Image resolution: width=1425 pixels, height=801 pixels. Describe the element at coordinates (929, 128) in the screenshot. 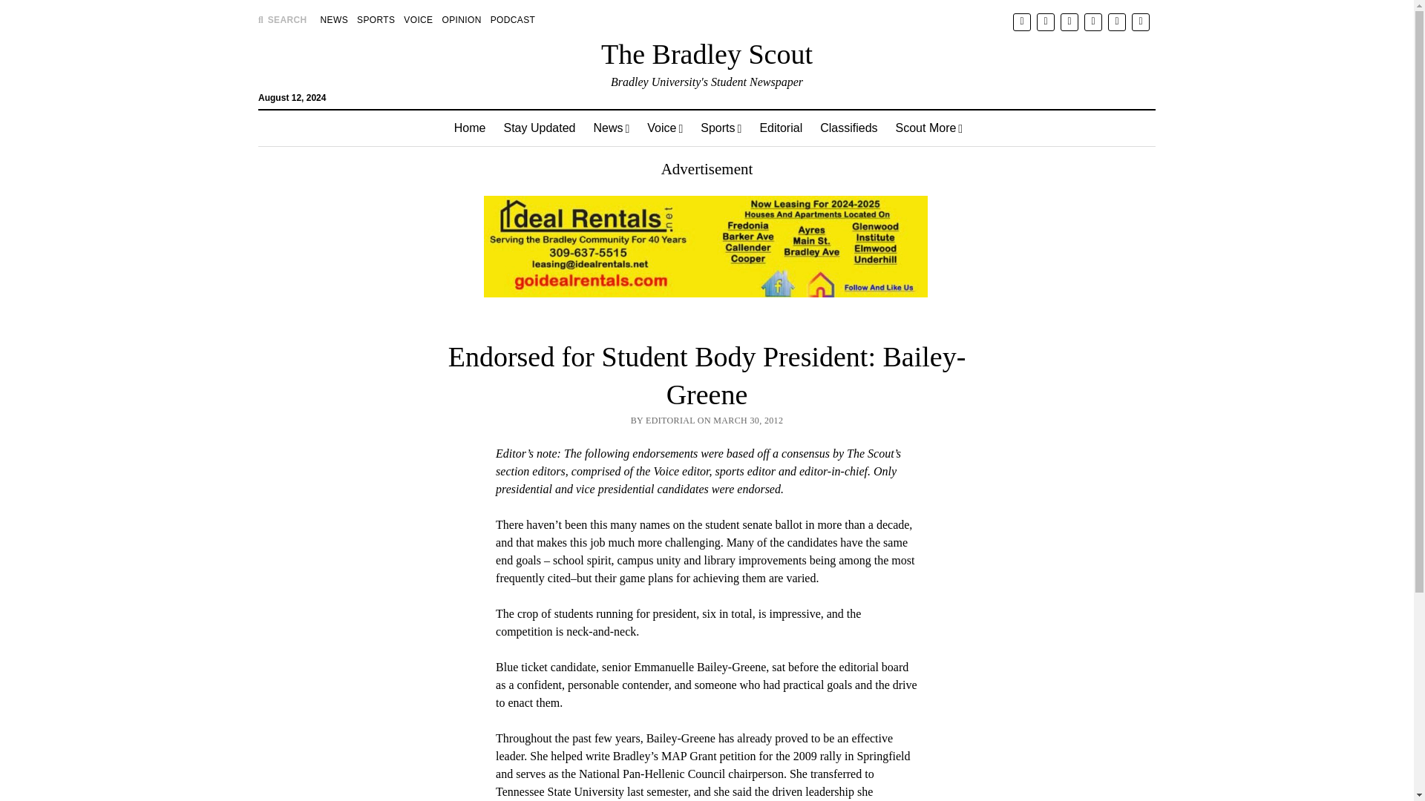

I see `Scout More` at that location.